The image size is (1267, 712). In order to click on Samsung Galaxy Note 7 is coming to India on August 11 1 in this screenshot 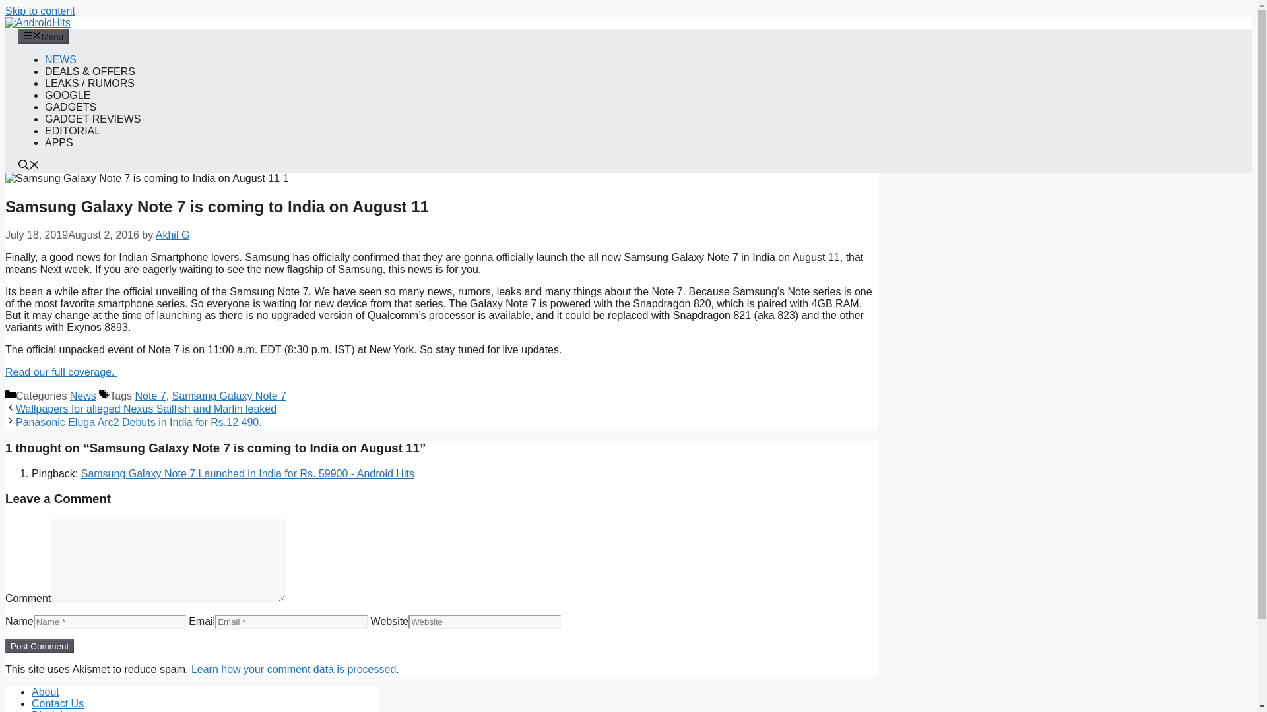, I will do `click(146, 178)`.